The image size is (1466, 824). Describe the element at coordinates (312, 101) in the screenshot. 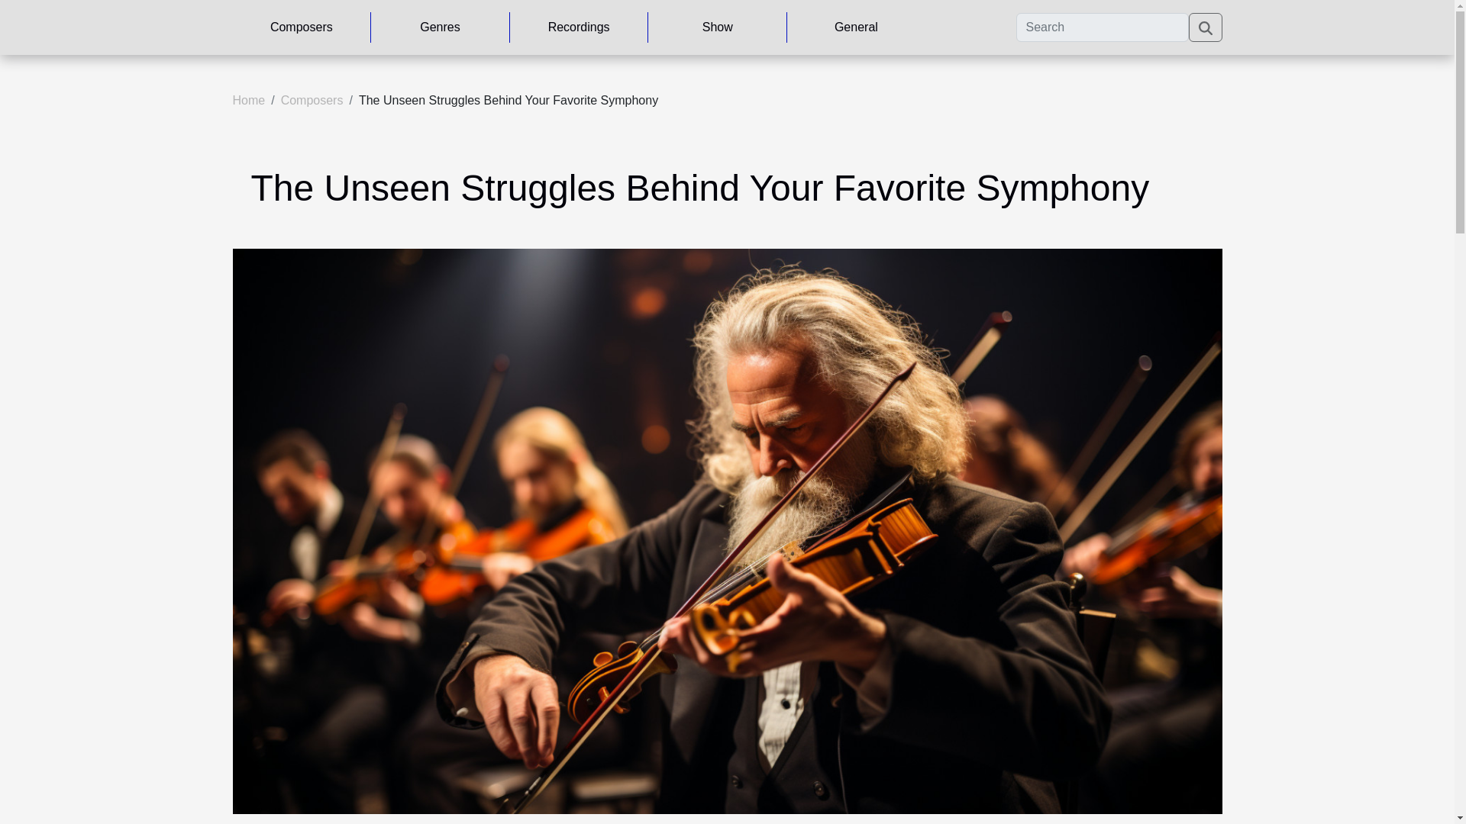

I see `Composers` at that location.